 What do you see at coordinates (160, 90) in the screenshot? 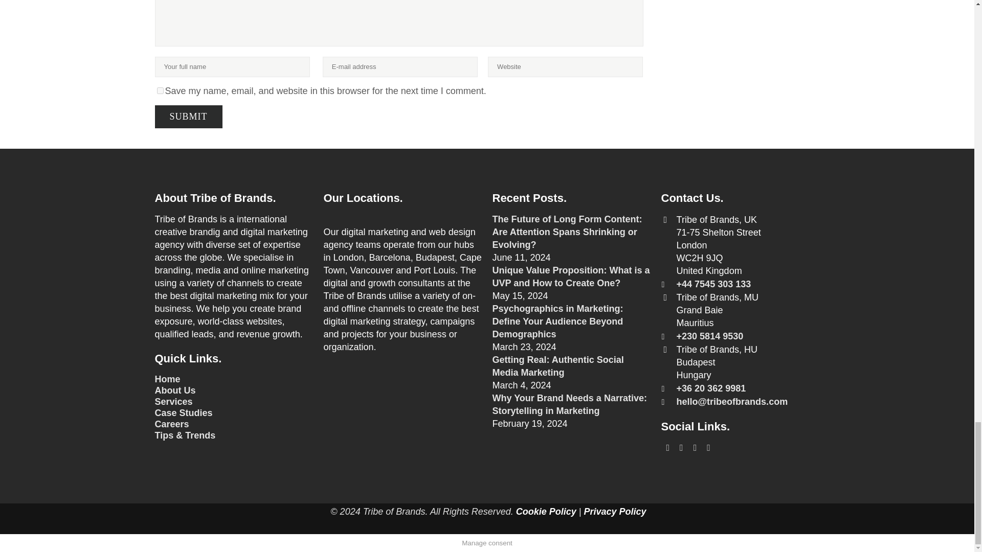
I see `yes` at bounding box center [160, 90].